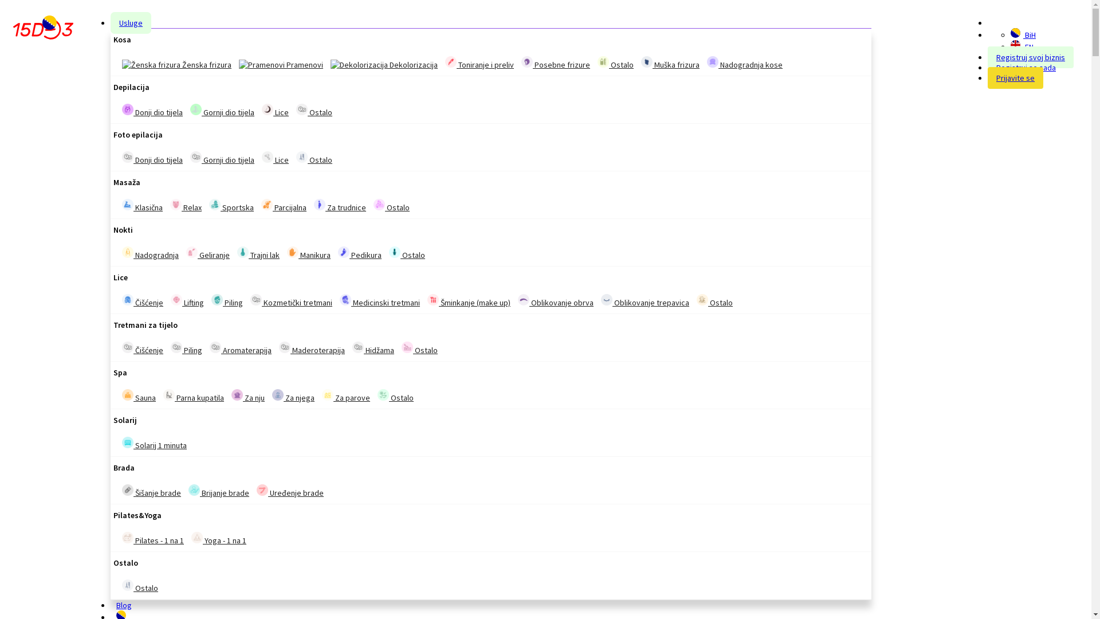 This screenshot has height=619, width=1100. I want to click on Gornji dio tijela, so click(222, 158).